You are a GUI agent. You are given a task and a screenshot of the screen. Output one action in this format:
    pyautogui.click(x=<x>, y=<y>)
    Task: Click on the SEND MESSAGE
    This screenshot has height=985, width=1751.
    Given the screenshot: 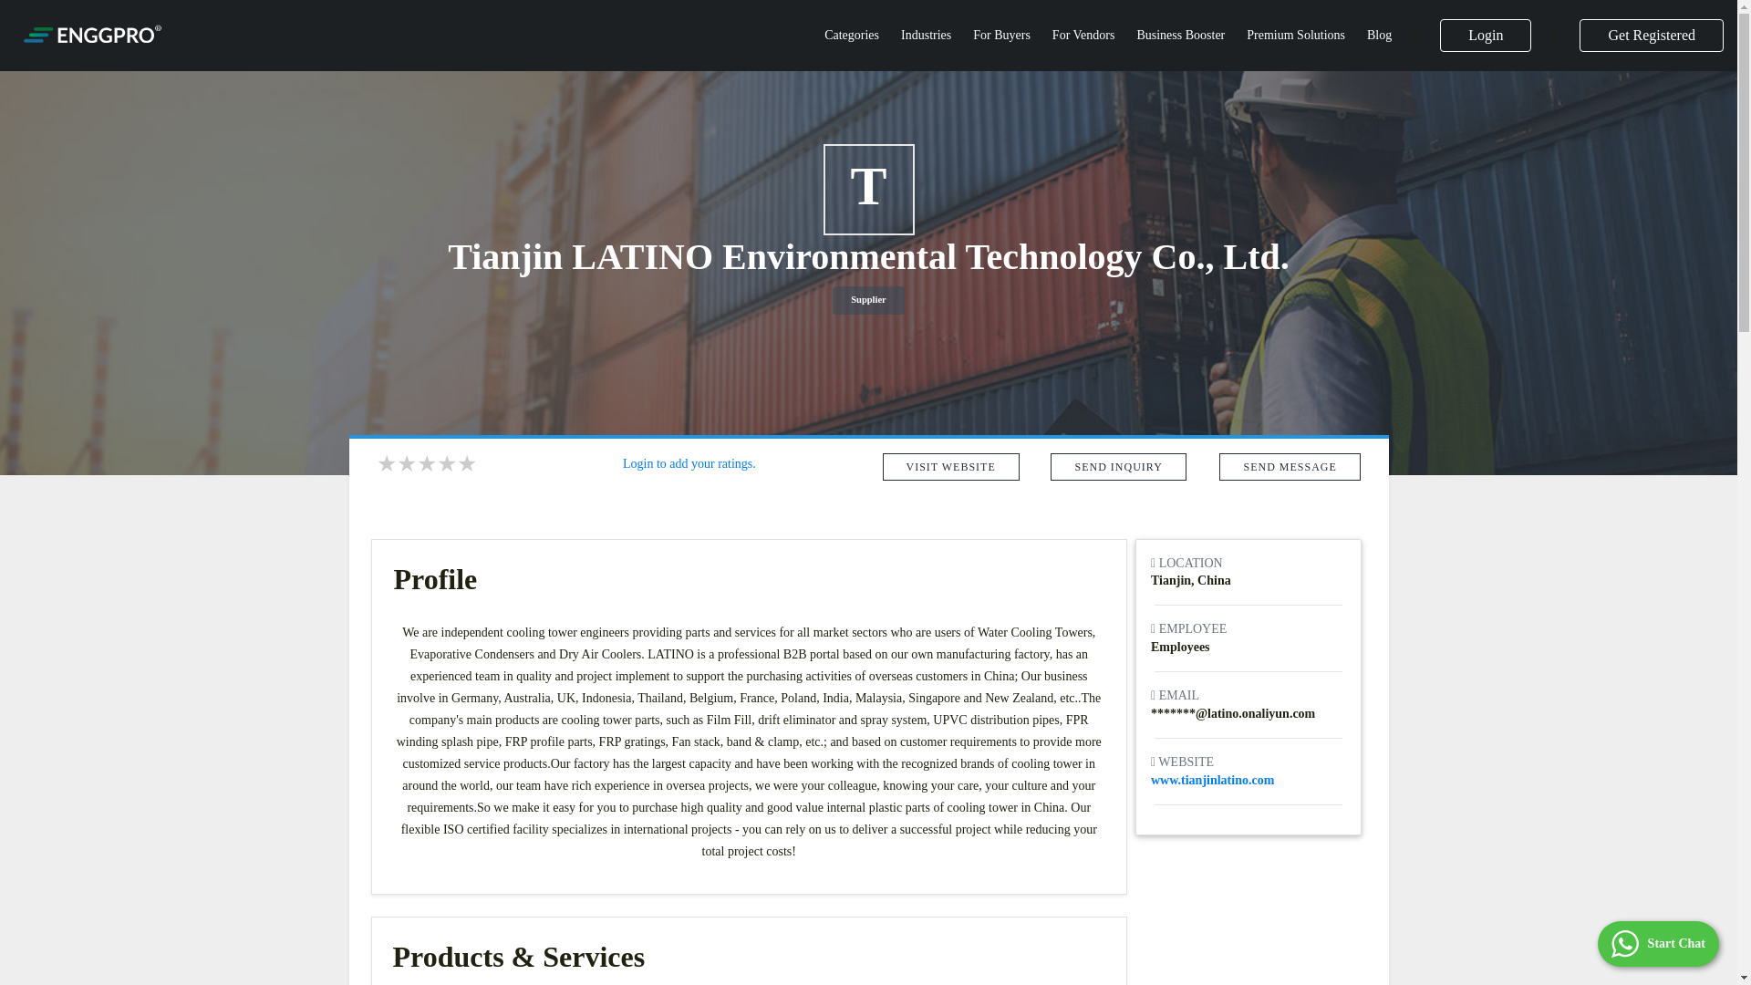 What is the action you would take?
    pyautogui.click(x=1290, y=465)
    